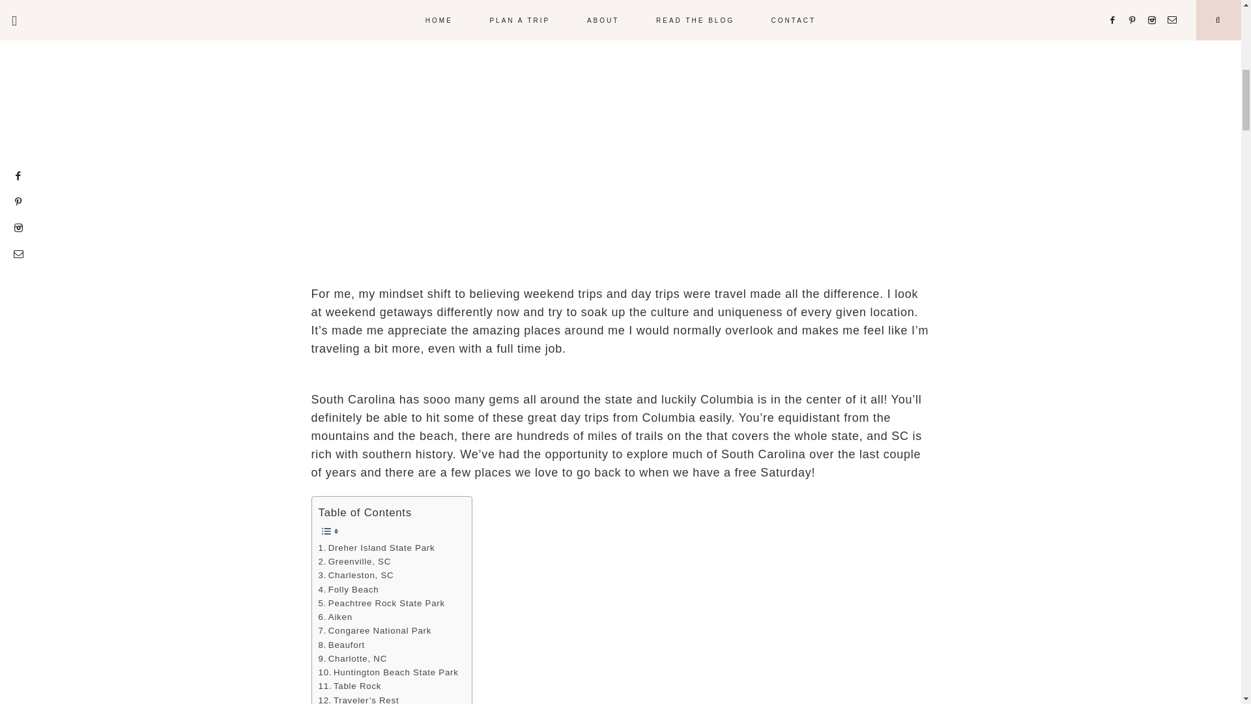 The image size is (1251, 704). What do you see at coordinates (381, 603) in the screenshot?
I see `Peachtree Rock State Park` at bounding box center [381, 603].